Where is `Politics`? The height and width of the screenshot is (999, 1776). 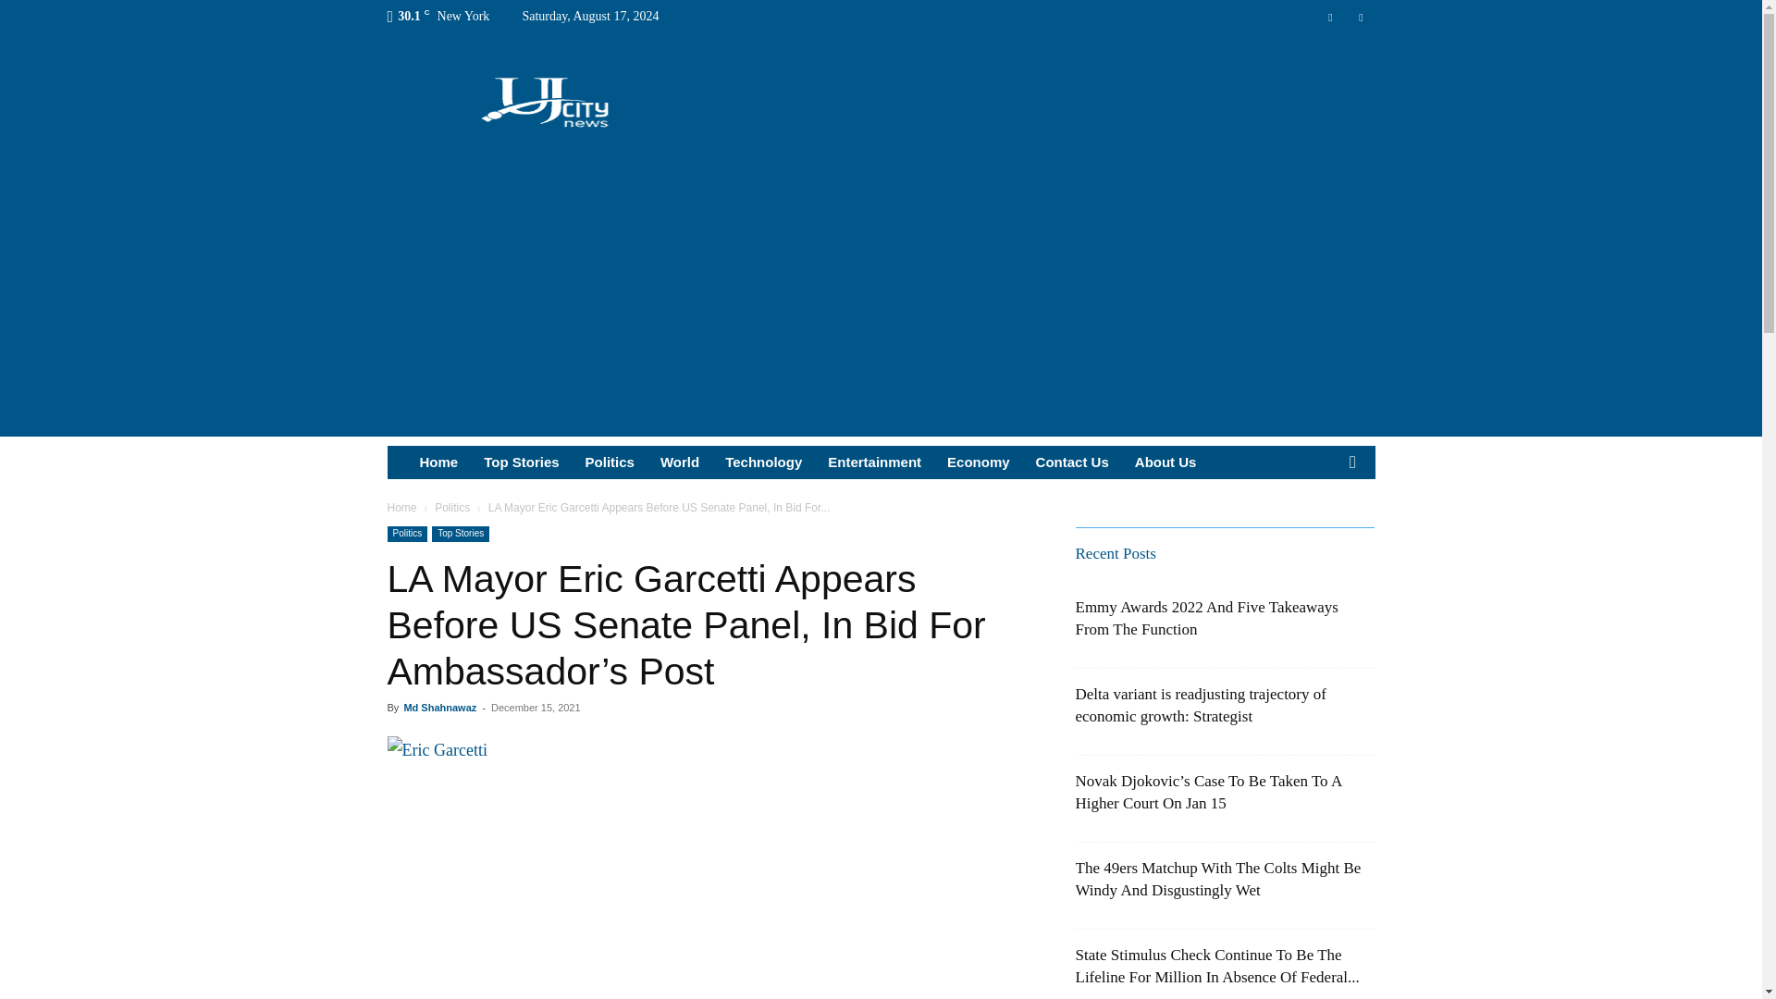
Politics is located at coordinates (452, 508).